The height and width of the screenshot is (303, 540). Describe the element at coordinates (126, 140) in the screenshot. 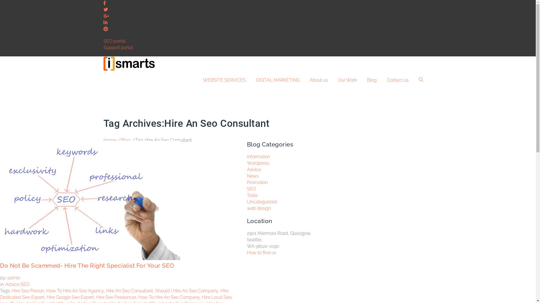

I see `Blog` at that location.